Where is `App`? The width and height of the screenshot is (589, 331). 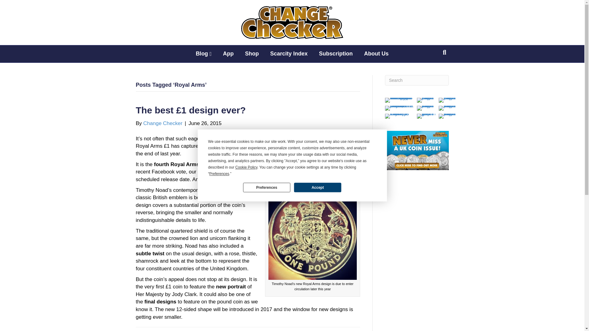
App is located at coordinates (228, 54).